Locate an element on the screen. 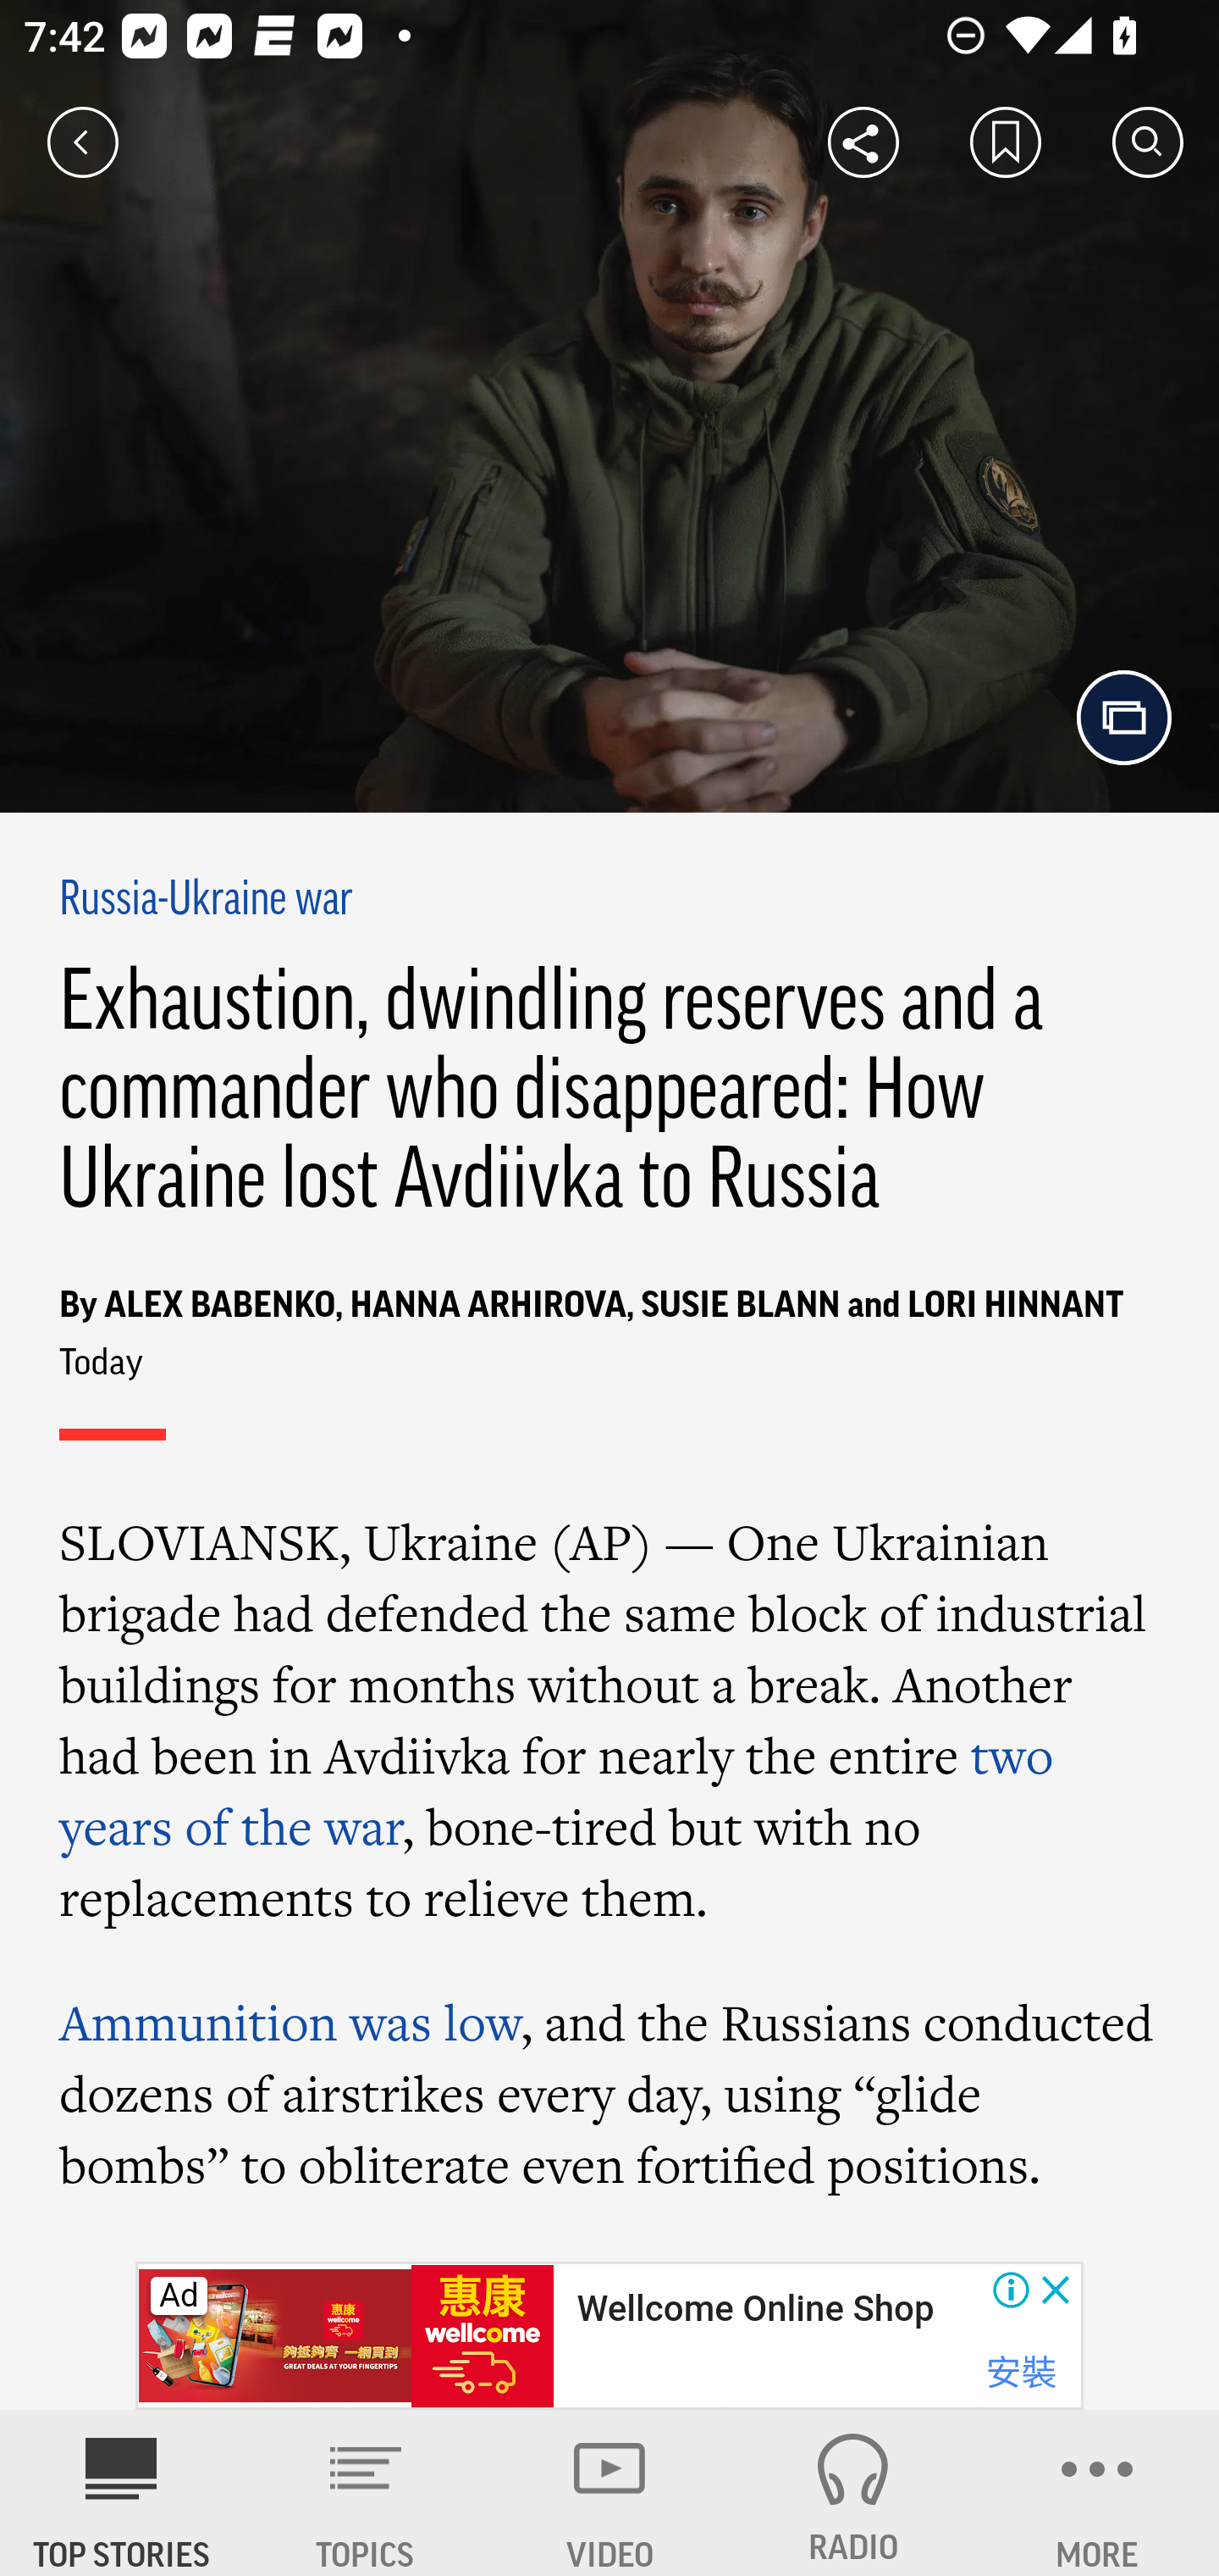 The width and height of the screenshot is (1219, 2576). AP News TOP STORIES is located at coordinates (122, 2493).